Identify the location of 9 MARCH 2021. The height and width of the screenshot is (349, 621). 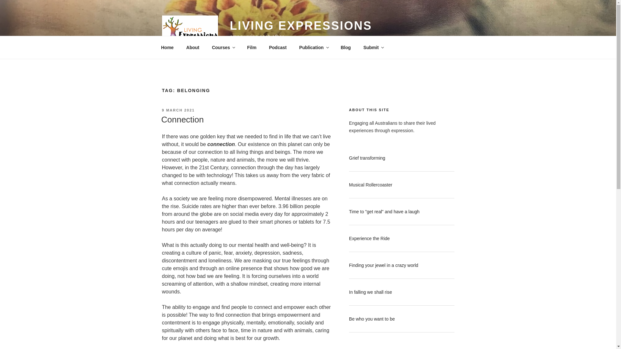
(178, 110).